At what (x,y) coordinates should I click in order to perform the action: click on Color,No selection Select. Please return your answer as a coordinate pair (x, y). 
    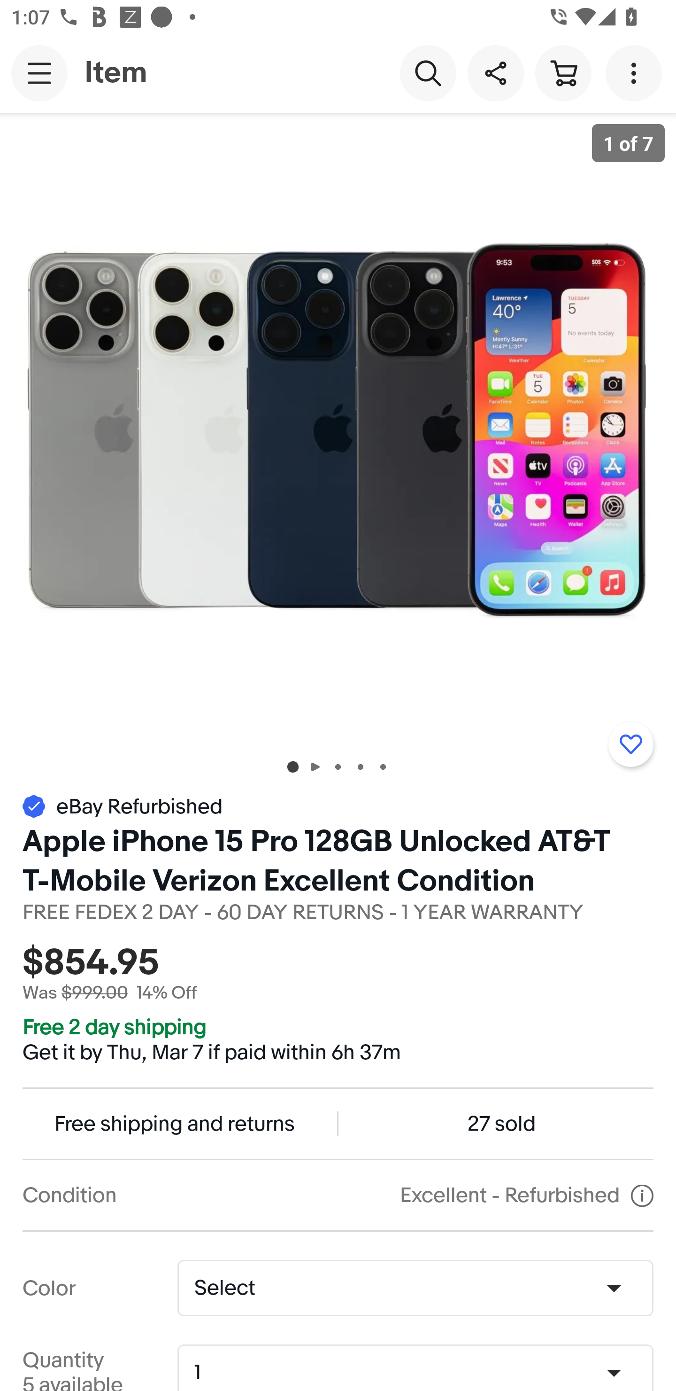
    Looking at the image, I should click on (415, 1288).